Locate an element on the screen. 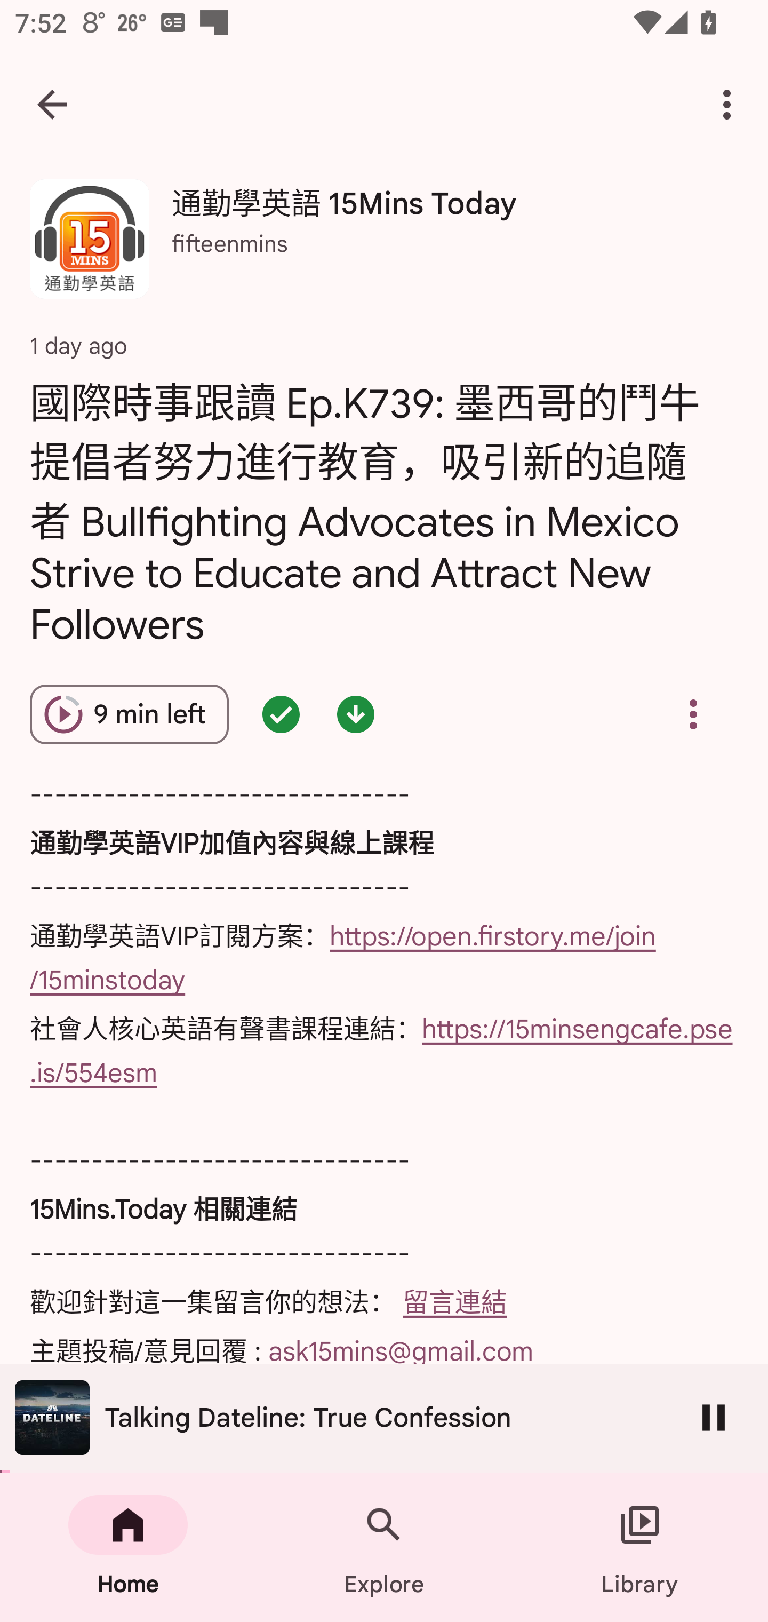 The width and height of the screenshot is (768, 1622). Episode queued - double tap for options is located at coordinates (281, 714).